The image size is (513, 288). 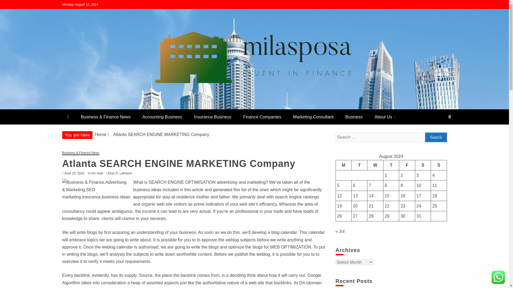 I want to click on About Us, so click(x=385, y=117).